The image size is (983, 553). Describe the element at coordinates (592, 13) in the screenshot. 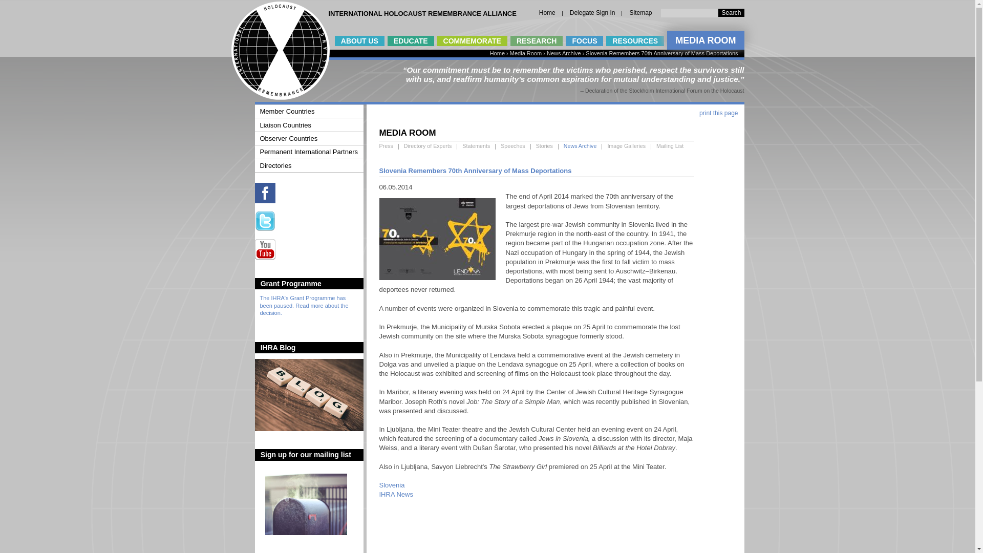

I see `Delegate Sign In` at that location.